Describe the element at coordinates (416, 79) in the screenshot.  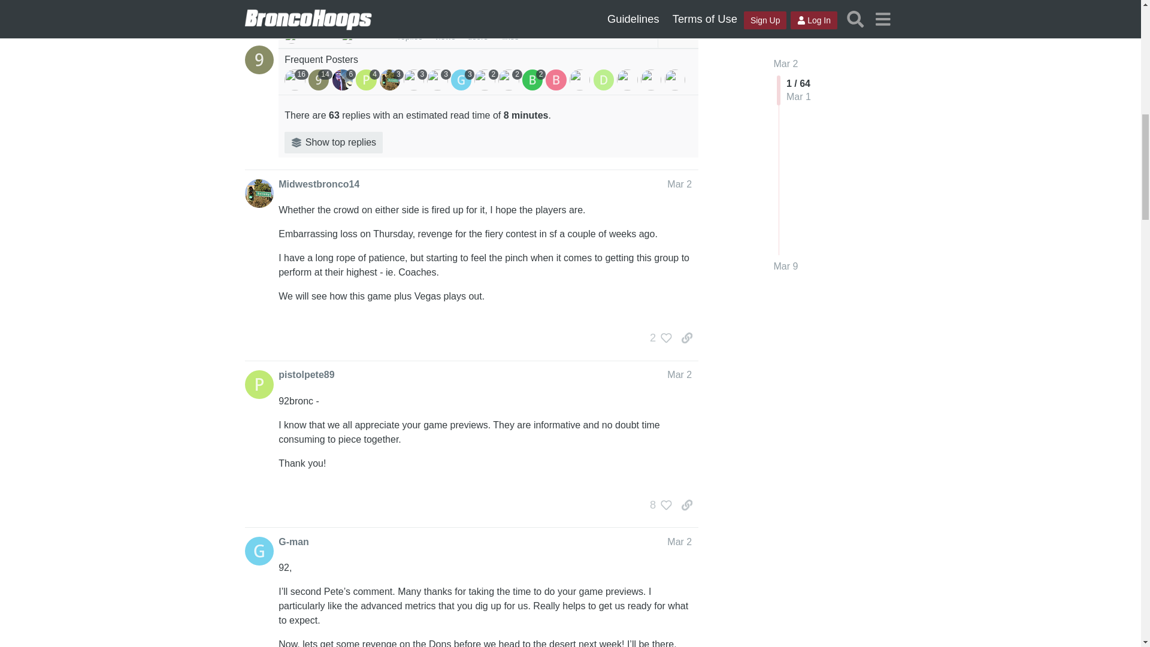
I see `3` at that location.